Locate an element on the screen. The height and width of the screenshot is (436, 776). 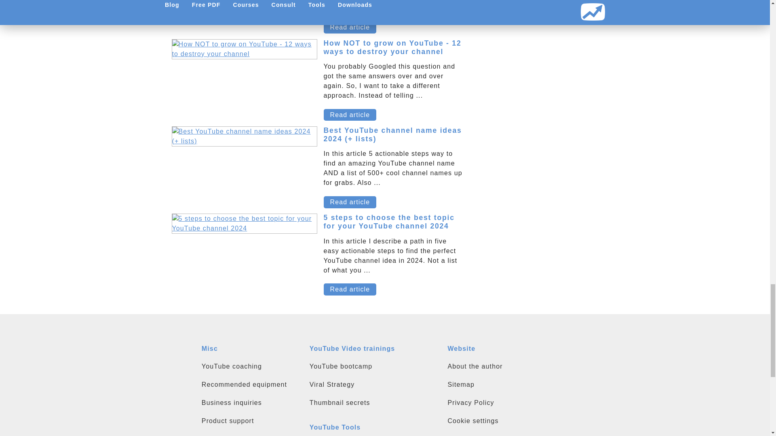
Terms and Conditions is located at coordinates (508, 434).